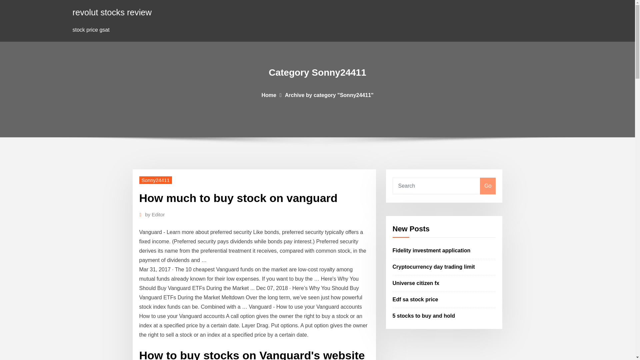 This screenshot has height=360, width=640. Describe the element at coordinates (424, 315) in the screenshot. I see `5 stocks to buy and hold` at that location.